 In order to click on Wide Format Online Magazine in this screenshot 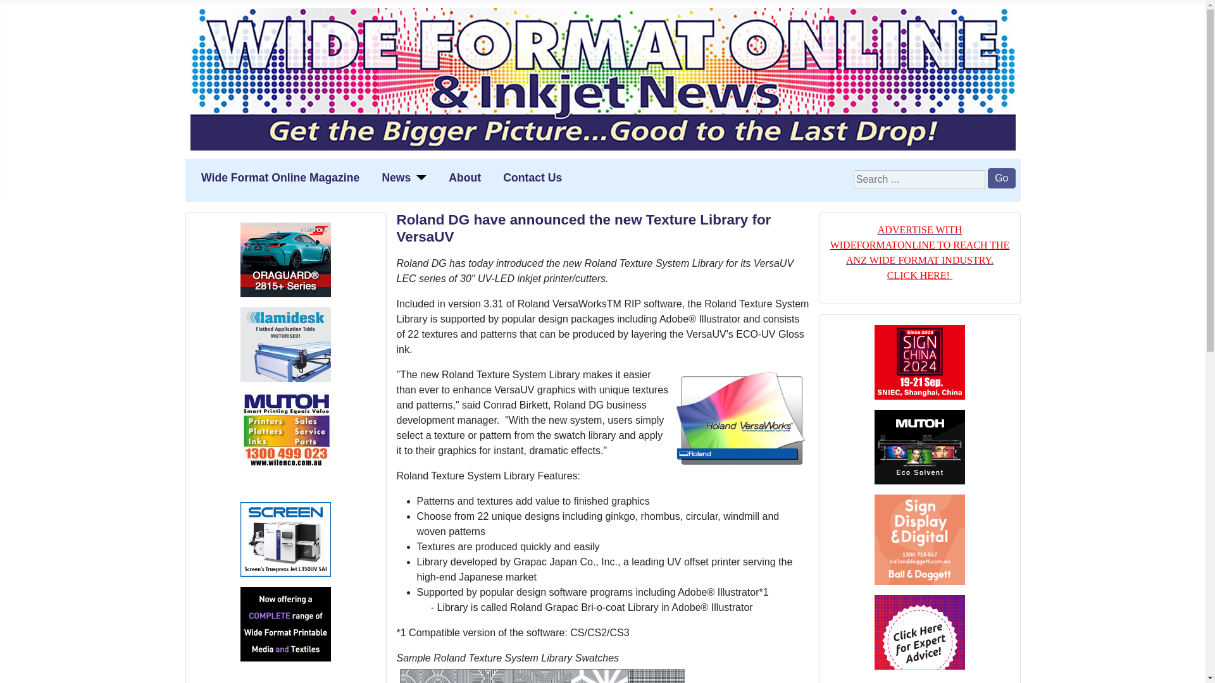, I will do `click(280, 177)`.